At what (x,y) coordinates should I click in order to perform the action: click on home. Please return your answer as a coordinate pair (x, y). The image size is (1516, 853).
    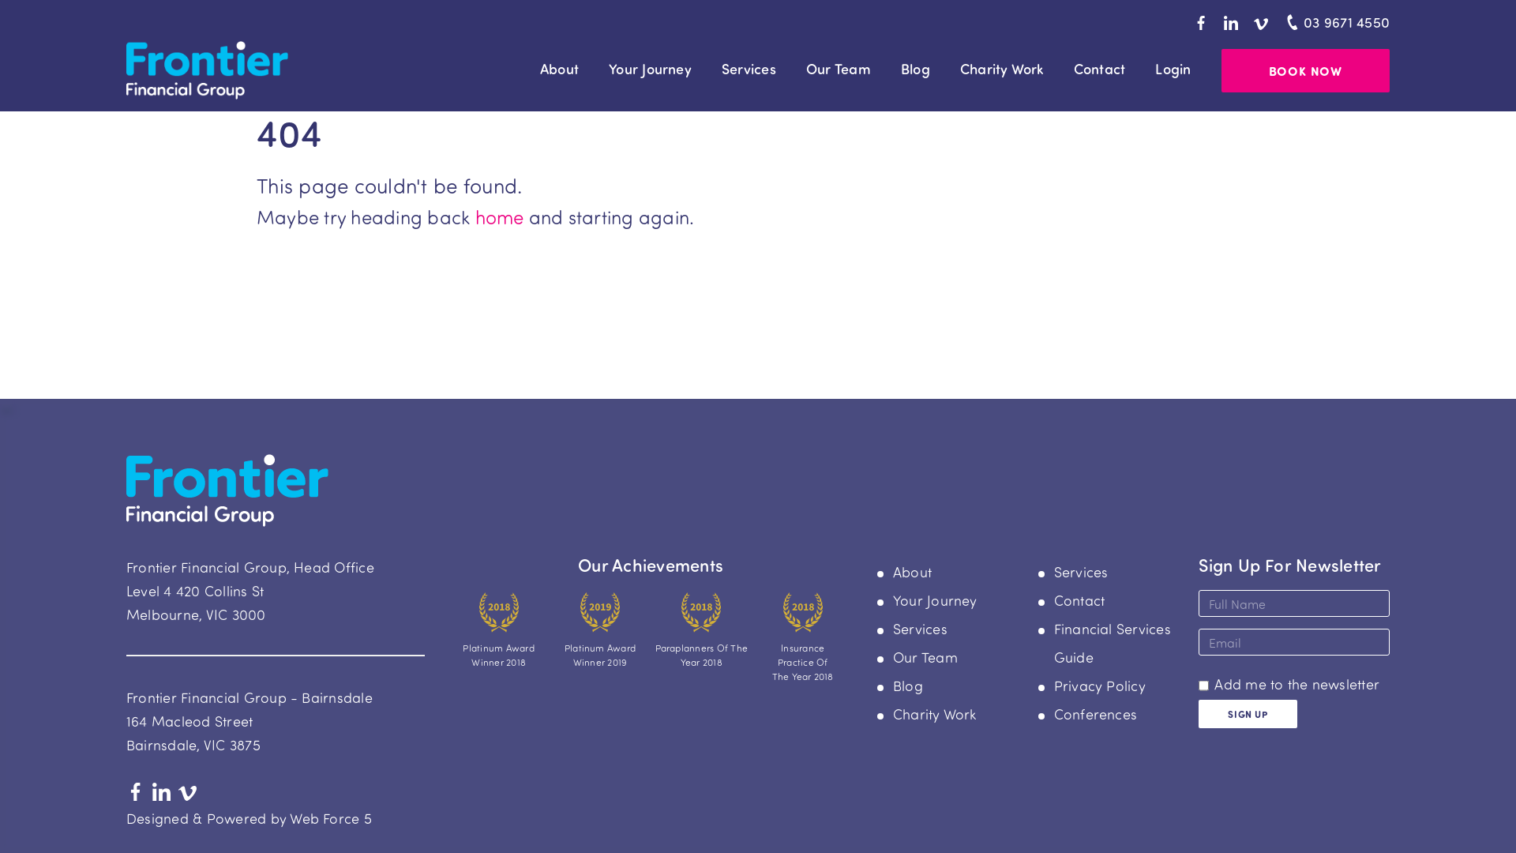
    Looking at the image, I should click on (500, 216).